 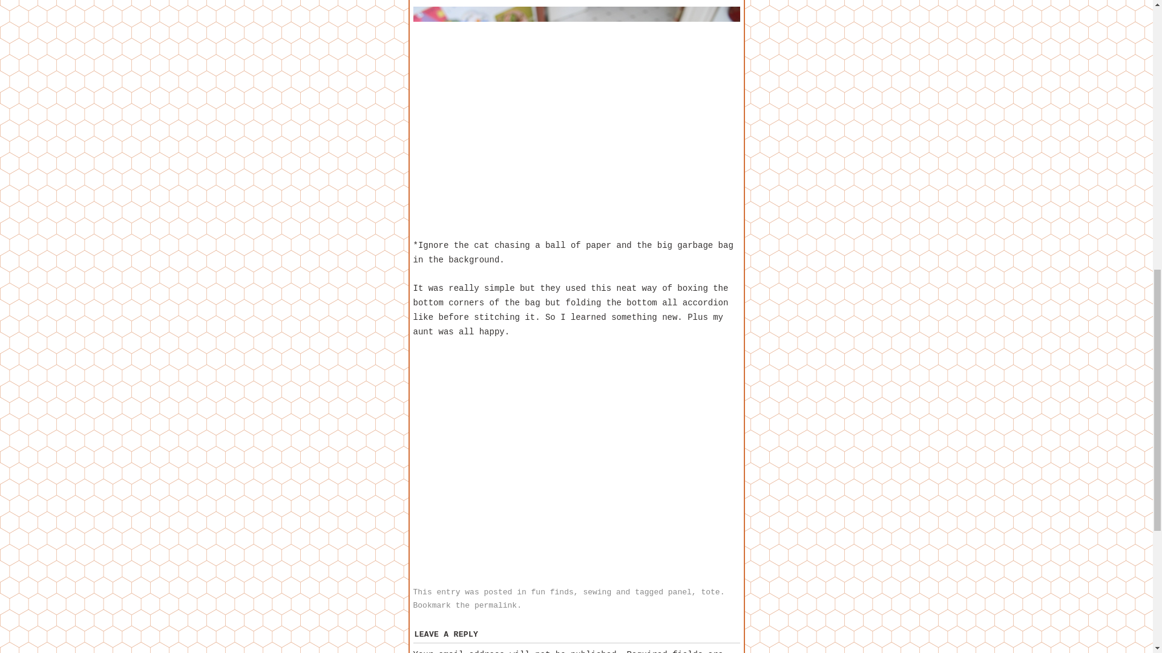 I want to click on panel, so click(x=680, y=593).